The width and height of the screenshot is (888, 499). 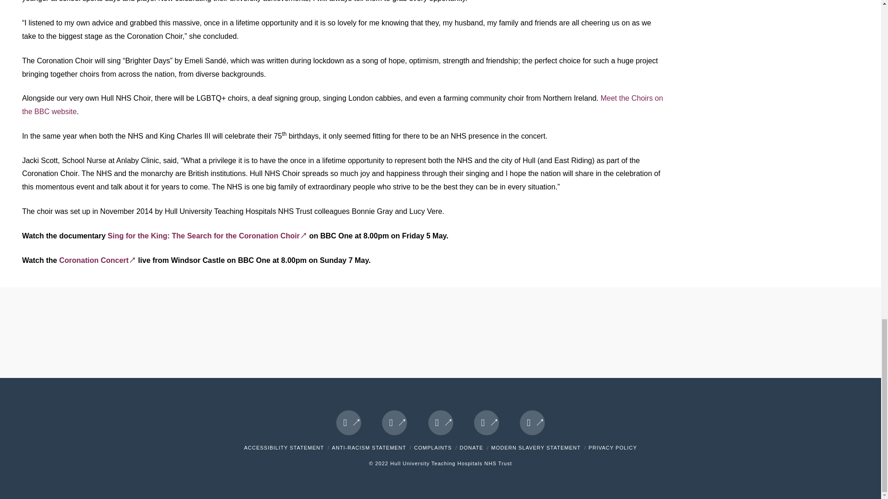 I want to click on Facebook, so click(x=349, y=422).